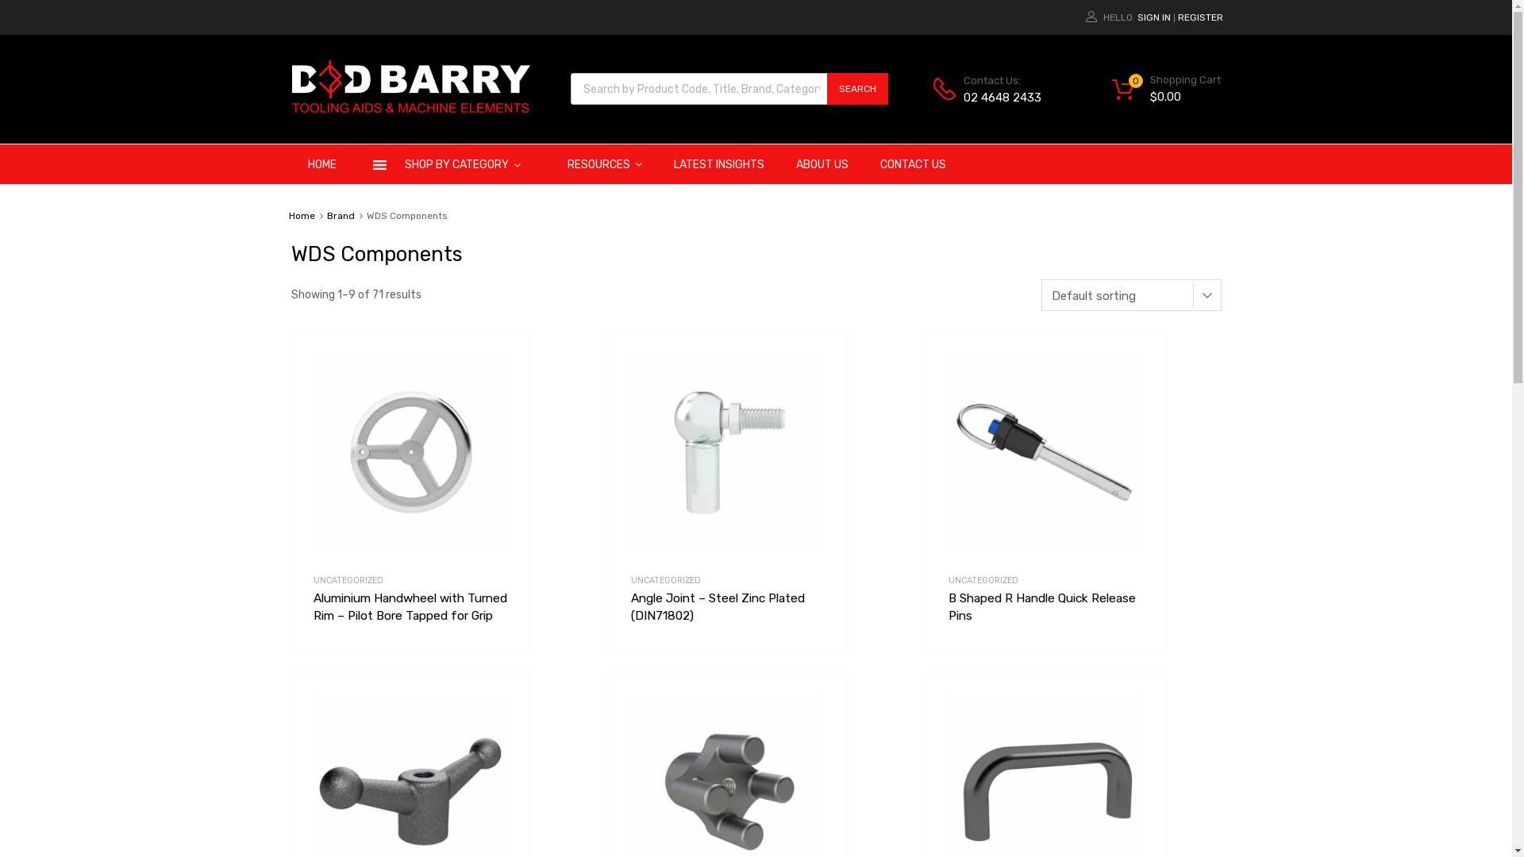  I want to click on CONTACT US, so click(913, 164).